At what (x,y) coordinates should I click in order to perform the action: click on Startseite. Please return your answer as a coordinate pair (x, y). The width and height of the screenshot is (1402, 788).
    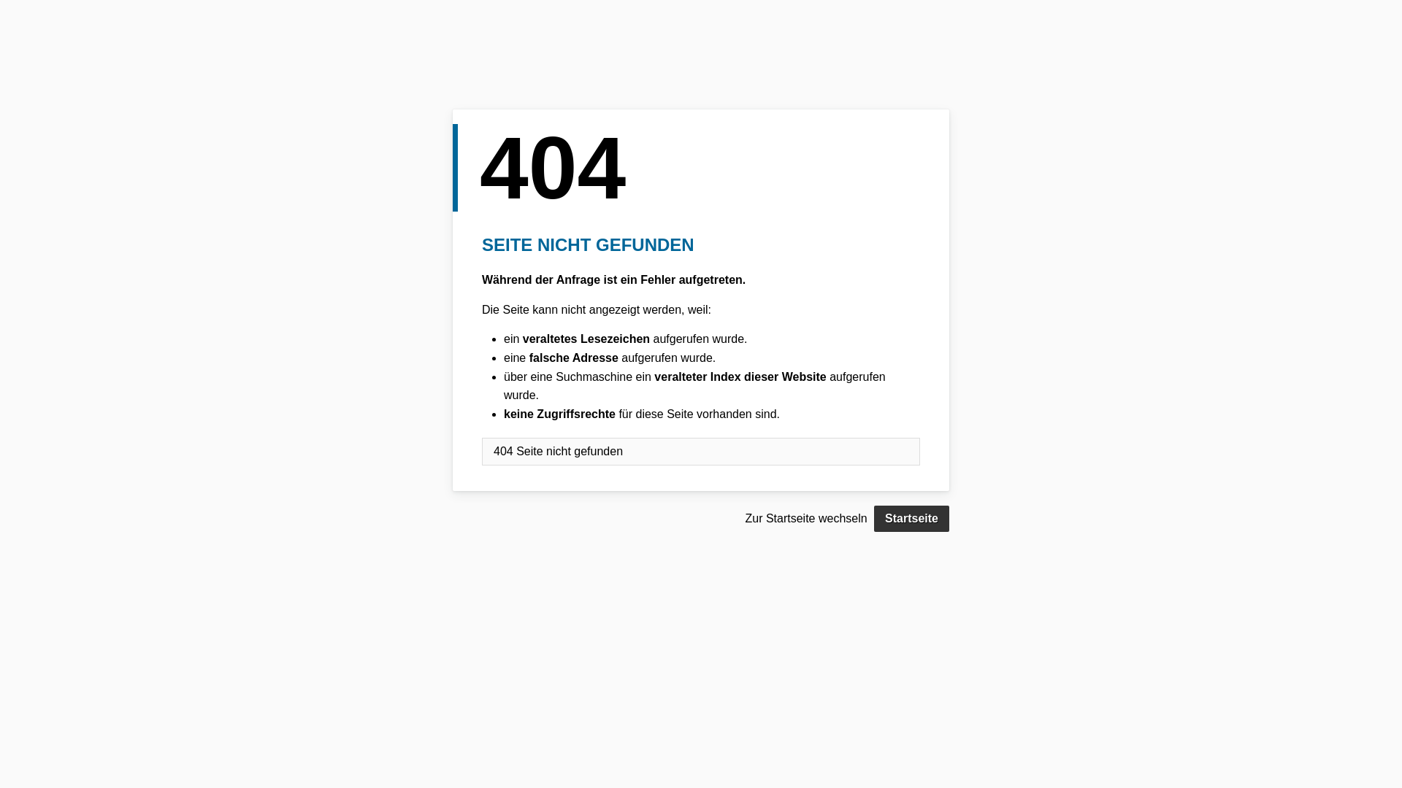
    Looking at the image, I should click on (911, 519).